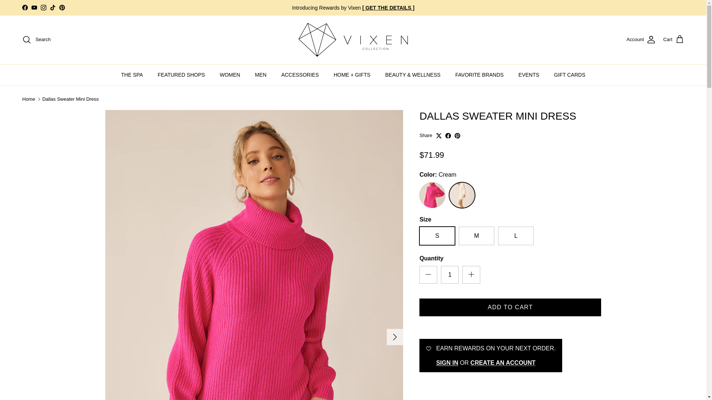 This screenshot has height=400, width=712. Describe the element at coordinates (181, 75) in the screenshot. I see `FEATURED SHOPS` at that location.